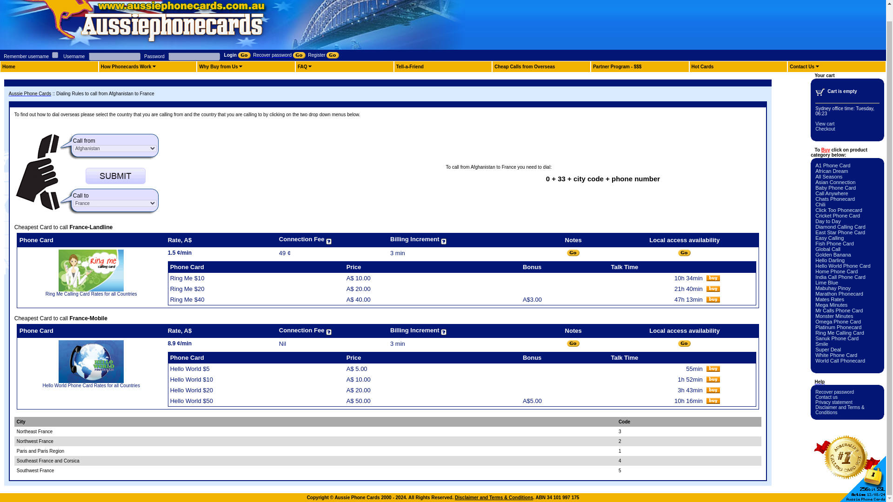  Describe the element at coordinates (218, 67) in the screenshot. I see `Why Buy from Us` at that location.